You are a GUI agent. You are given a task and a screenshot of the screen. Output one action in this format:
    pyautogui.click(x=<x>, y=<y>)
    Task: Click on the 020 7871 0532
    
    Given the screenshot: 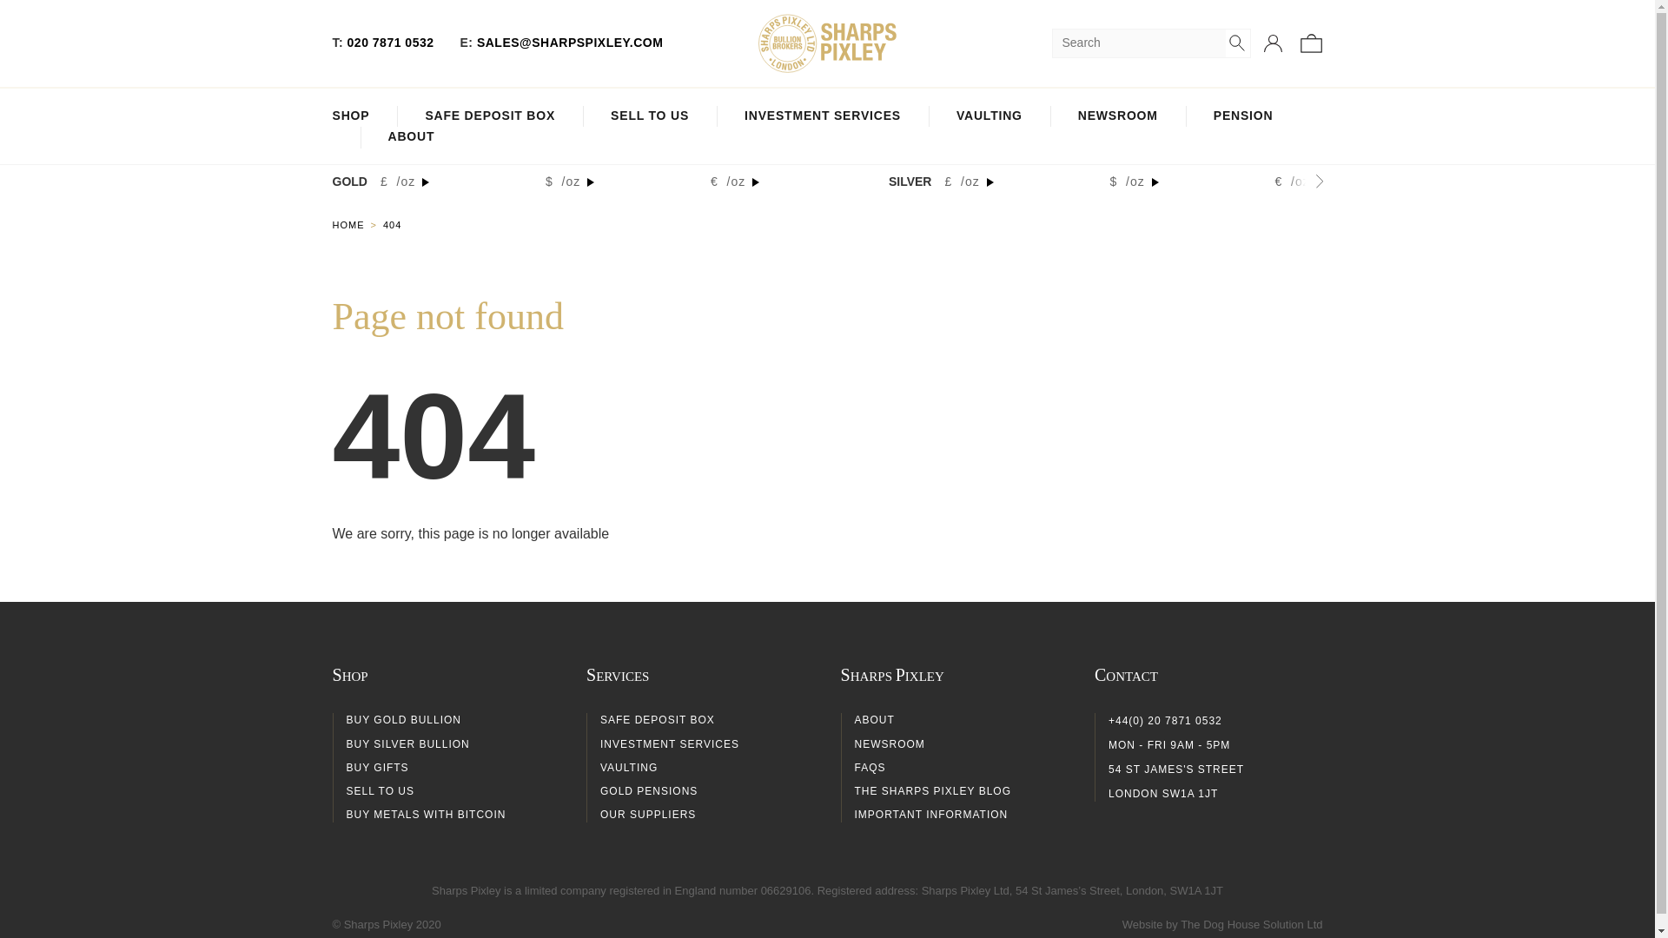 What is the action you would take?
    pyautogui.click(x=390, y=43)
    